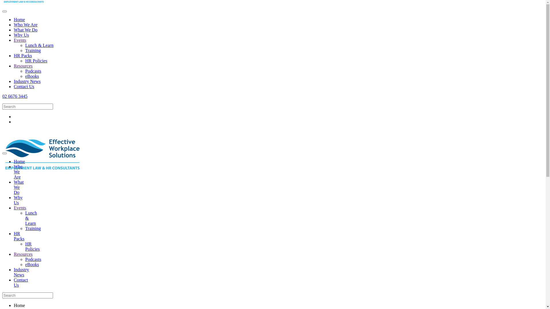  I want to click on Events, so click(20, 40).